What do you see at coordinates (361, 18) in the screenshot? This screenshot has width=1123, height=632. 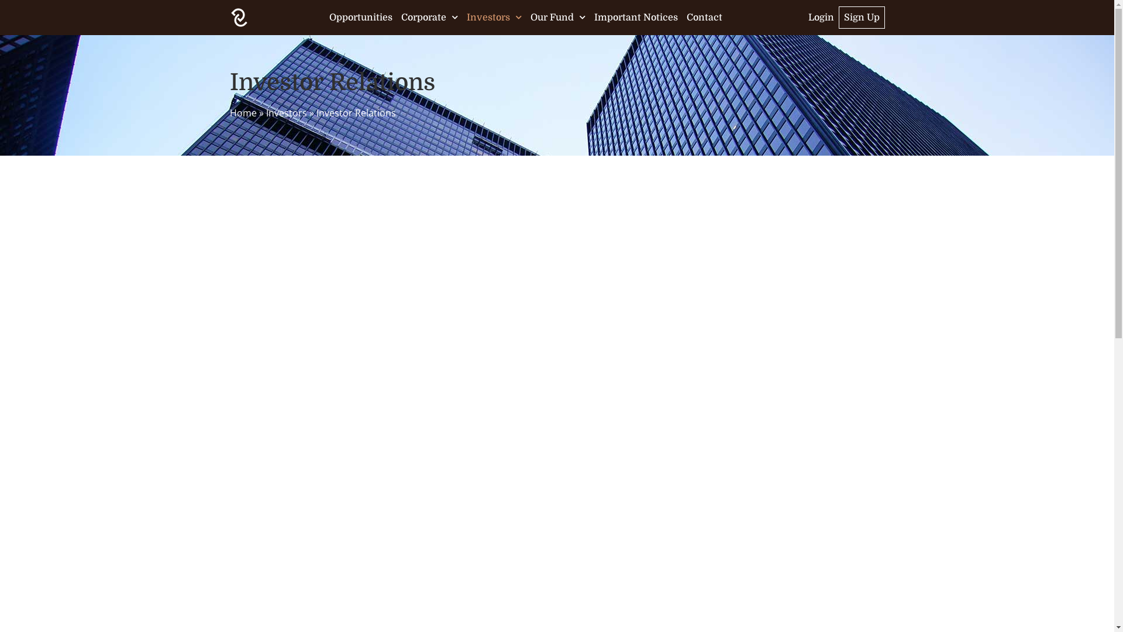 I see `Opportunities` at bounding box center [361, 18].